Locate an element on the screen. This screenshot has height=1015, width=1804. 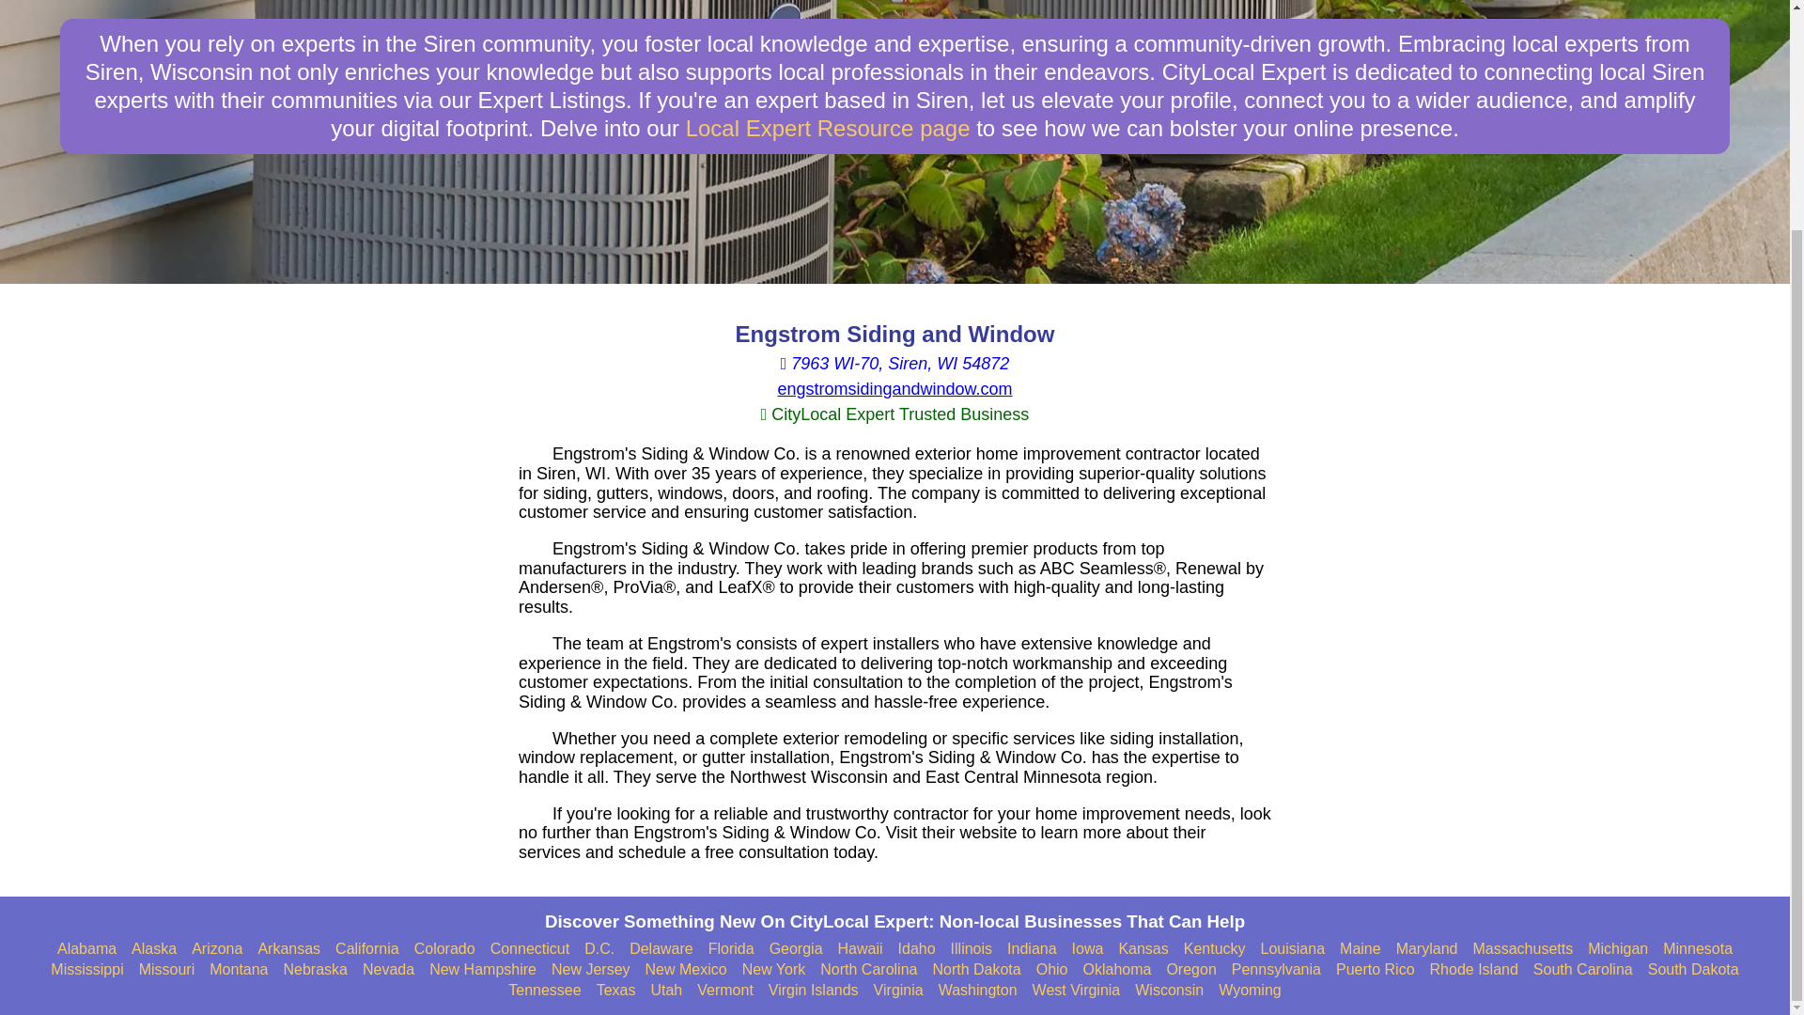
Minnesota is located at coordinates (1697, 949).